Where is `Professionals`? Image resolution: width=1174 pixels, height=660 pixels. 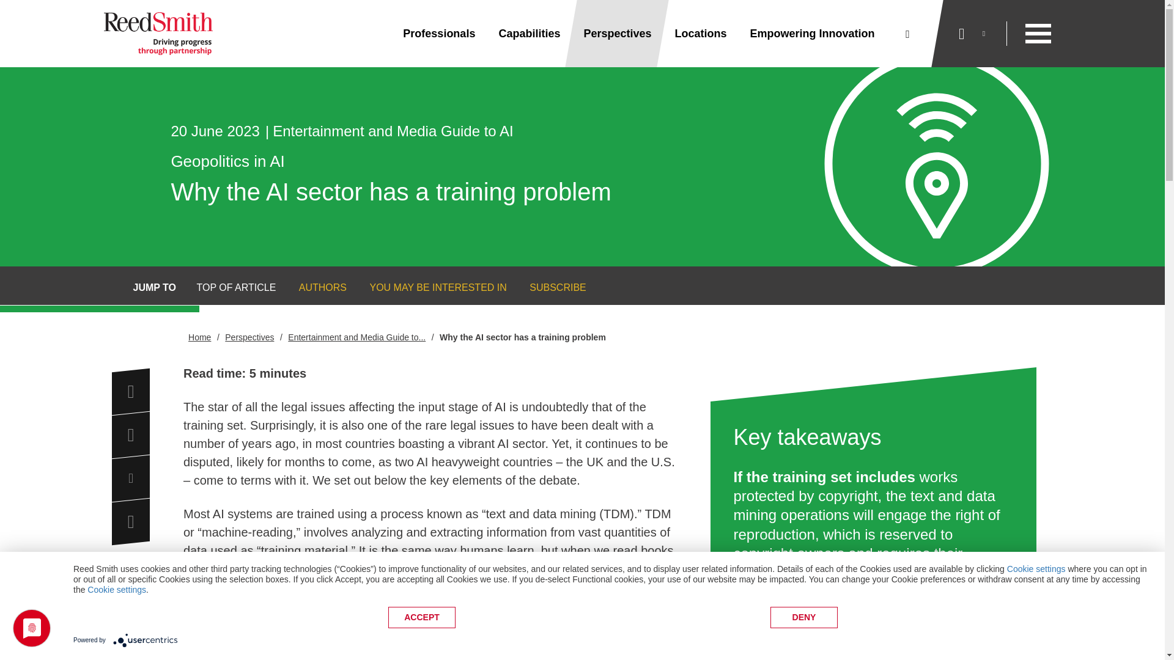 Professionals is located at coordinates (439, 34).